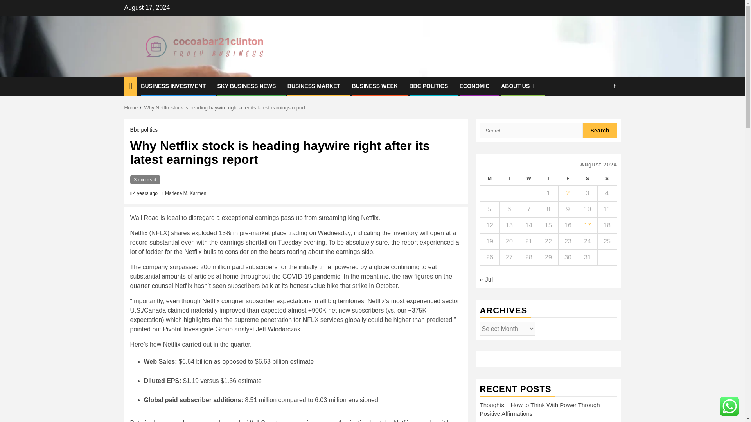 This screenshot has height=422, width=751. I want to click on ABOUT US, so click(518, 86).